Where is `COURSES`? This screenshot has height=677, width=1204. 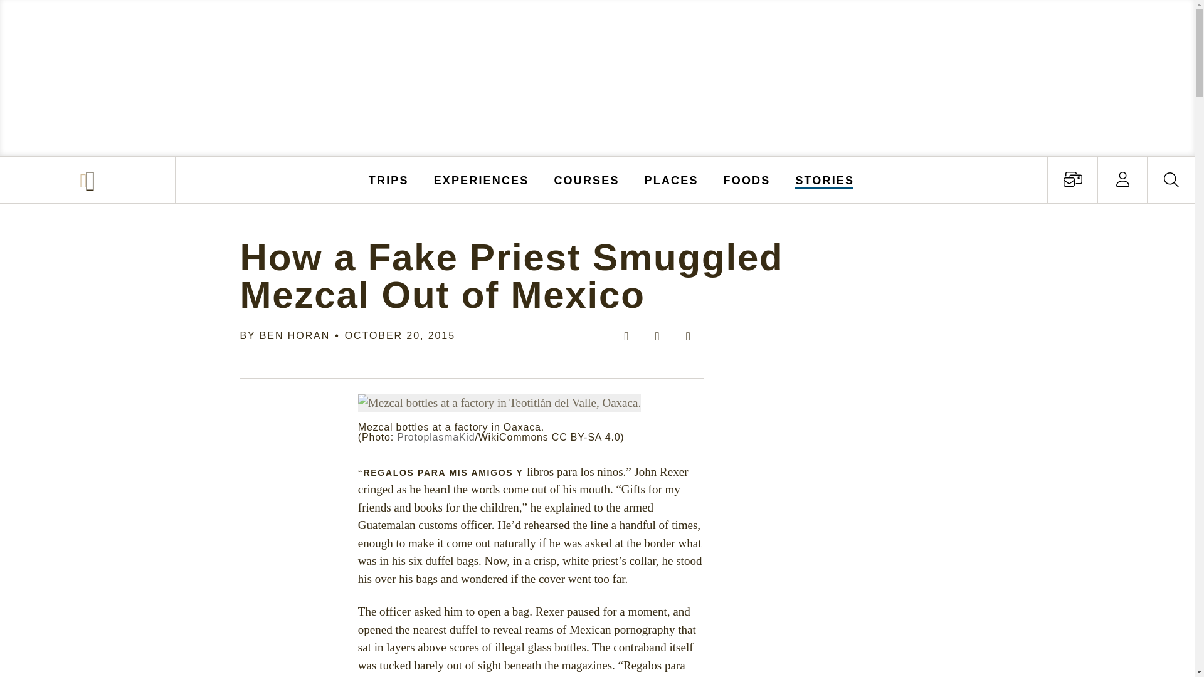
COURSES is located at coordinates (586, 179).